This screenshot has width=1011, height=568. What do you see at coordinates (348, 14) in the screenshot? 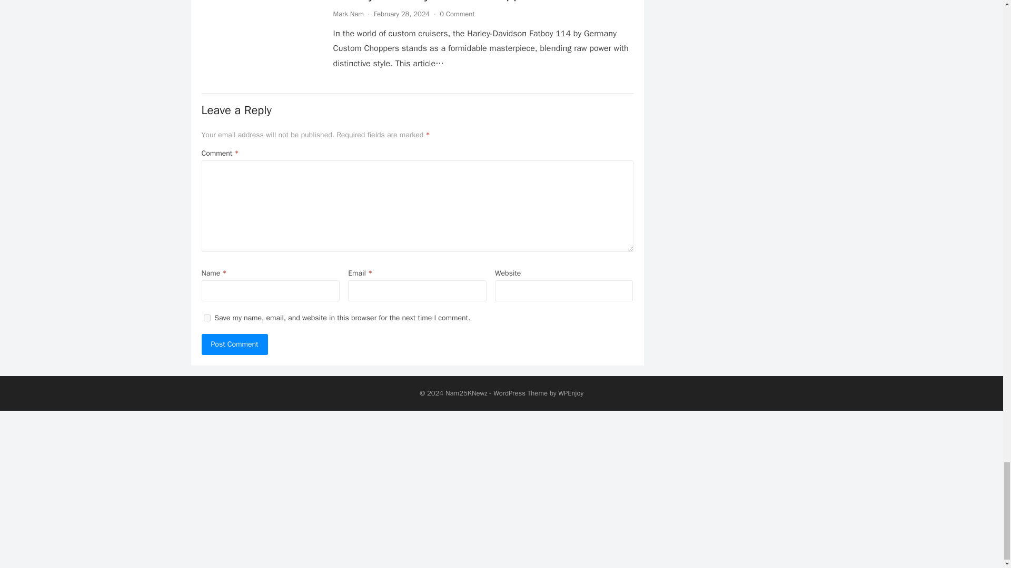
I see `Posts by Mark Nam` at bounding box center [348, 14].